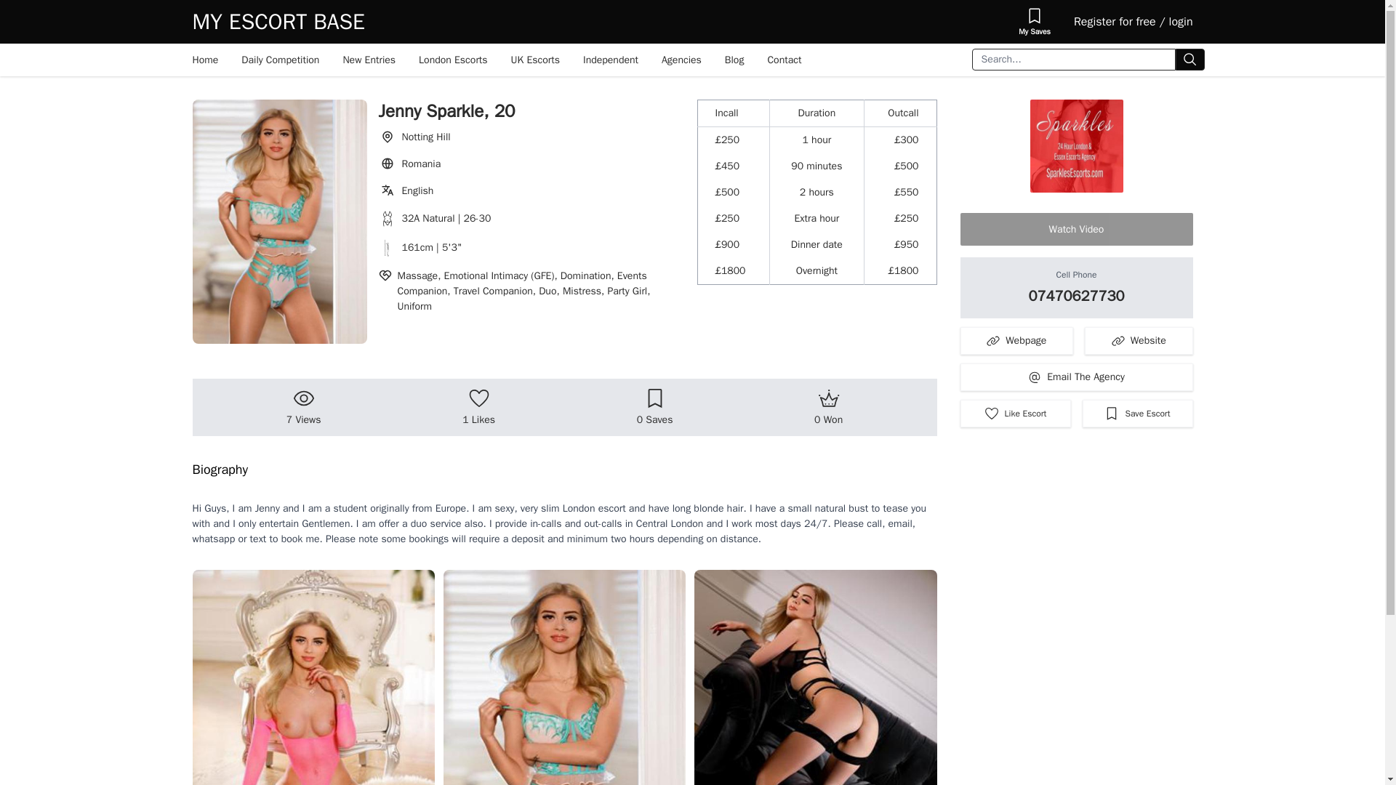 The width and height of the screenshot is (1396, 785). Describe the element at coordinates (414, 305) in the screenshot. I see `Uniform` at that location.